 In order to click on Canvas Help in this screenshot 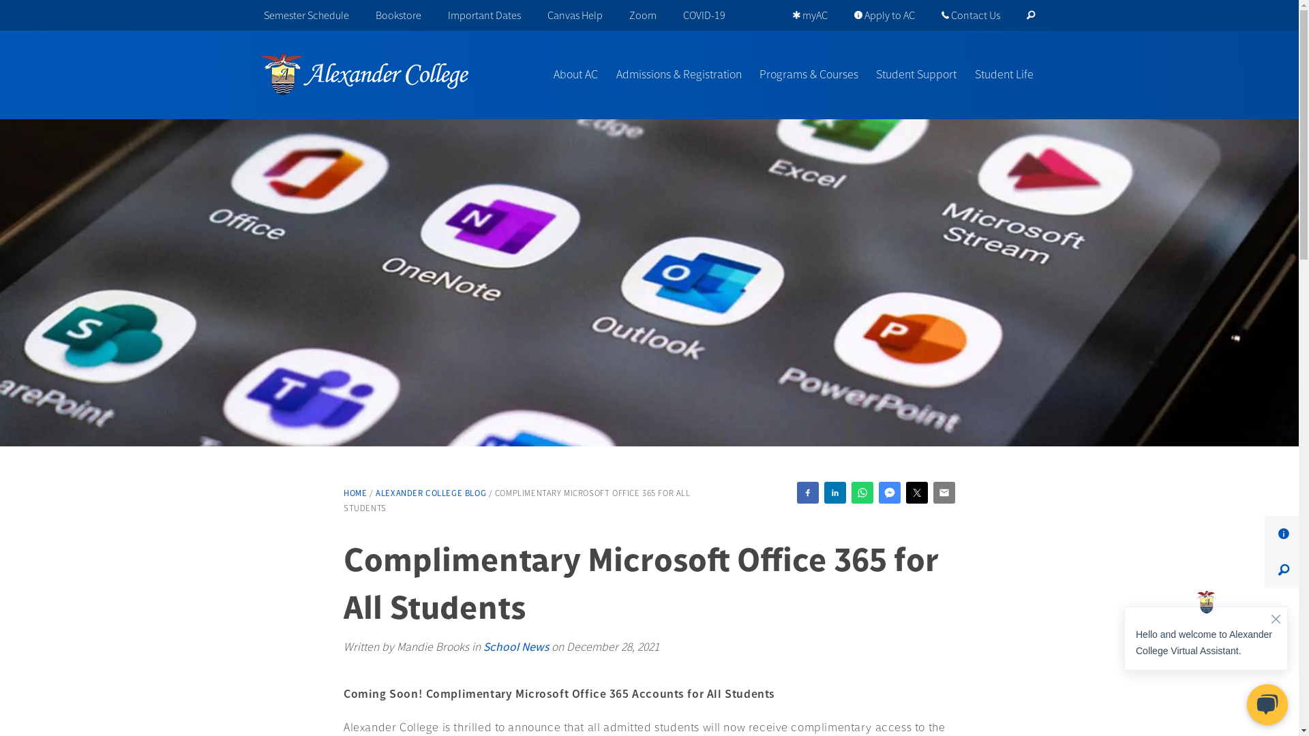, I will do `click(575, 15)`.